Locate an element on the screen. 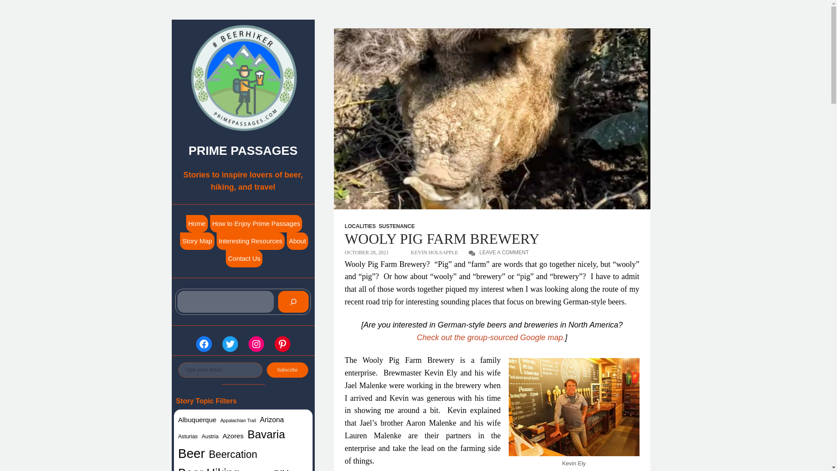 The width and height of the screenshot is (837, 471). How to Enjoy Prime Passages is located at coordinates (256, 223).